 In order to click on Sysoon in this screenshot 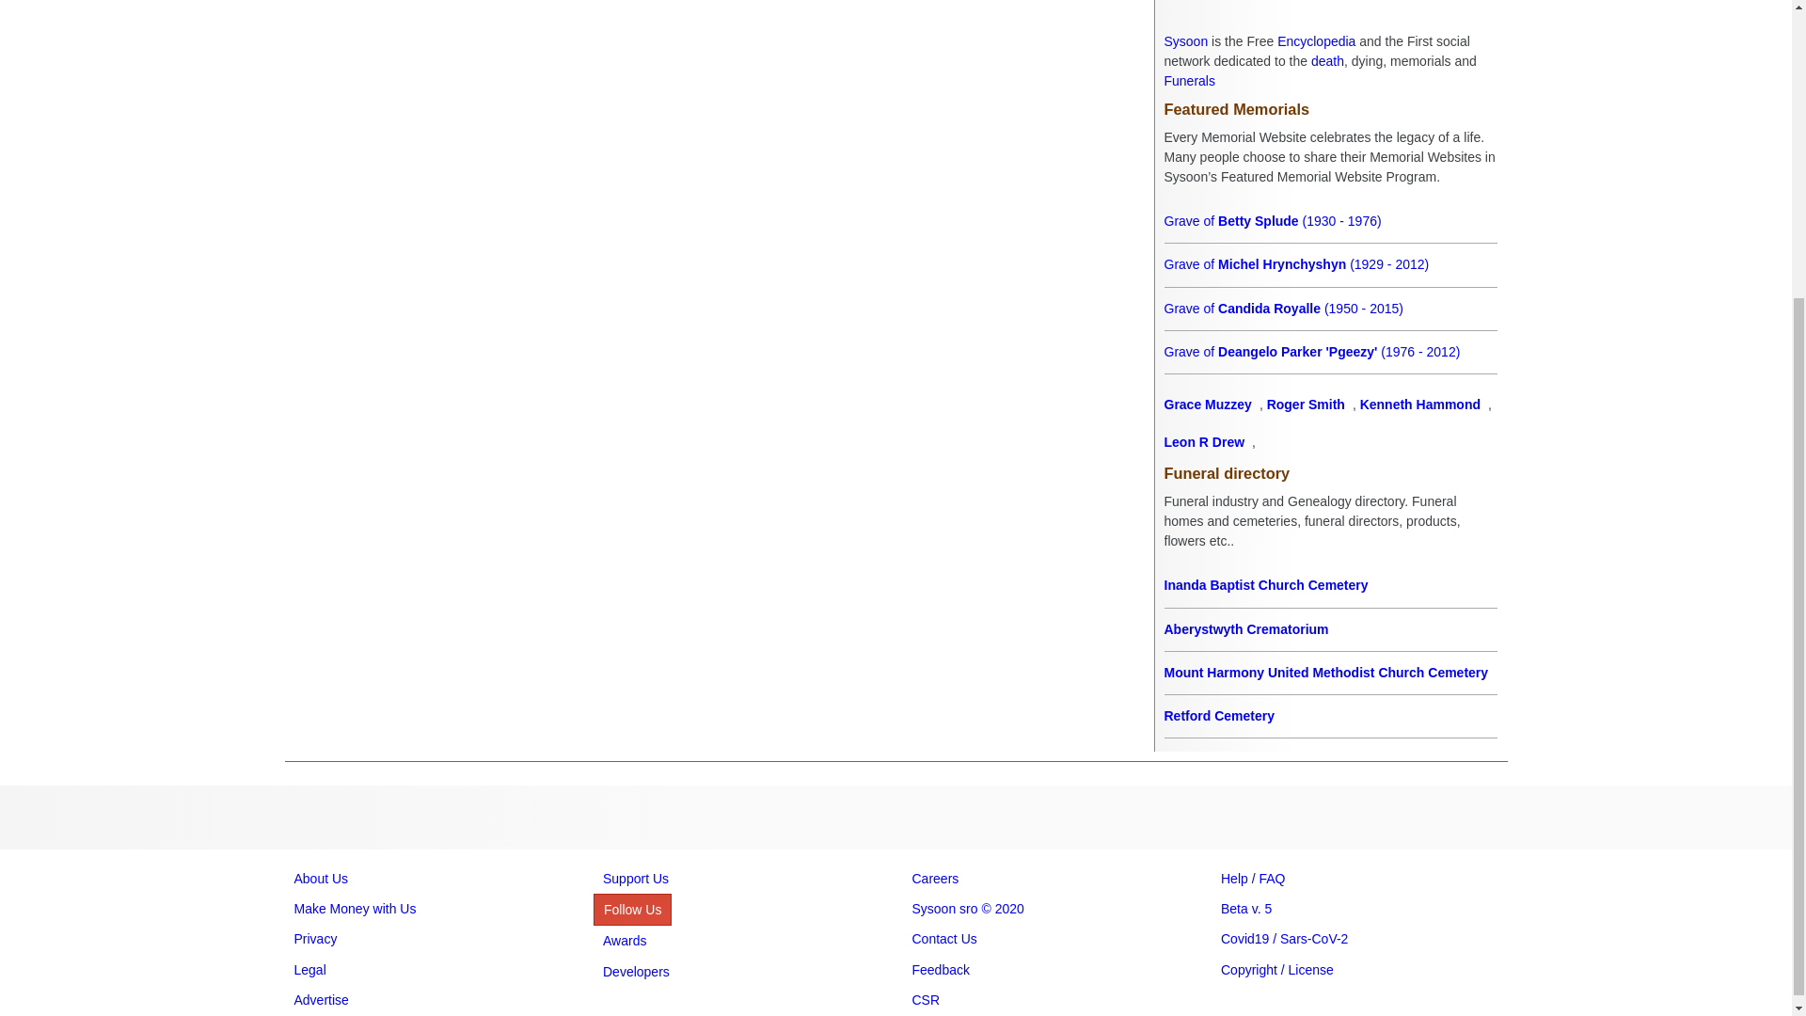, I will do `click(1186, 40)`.